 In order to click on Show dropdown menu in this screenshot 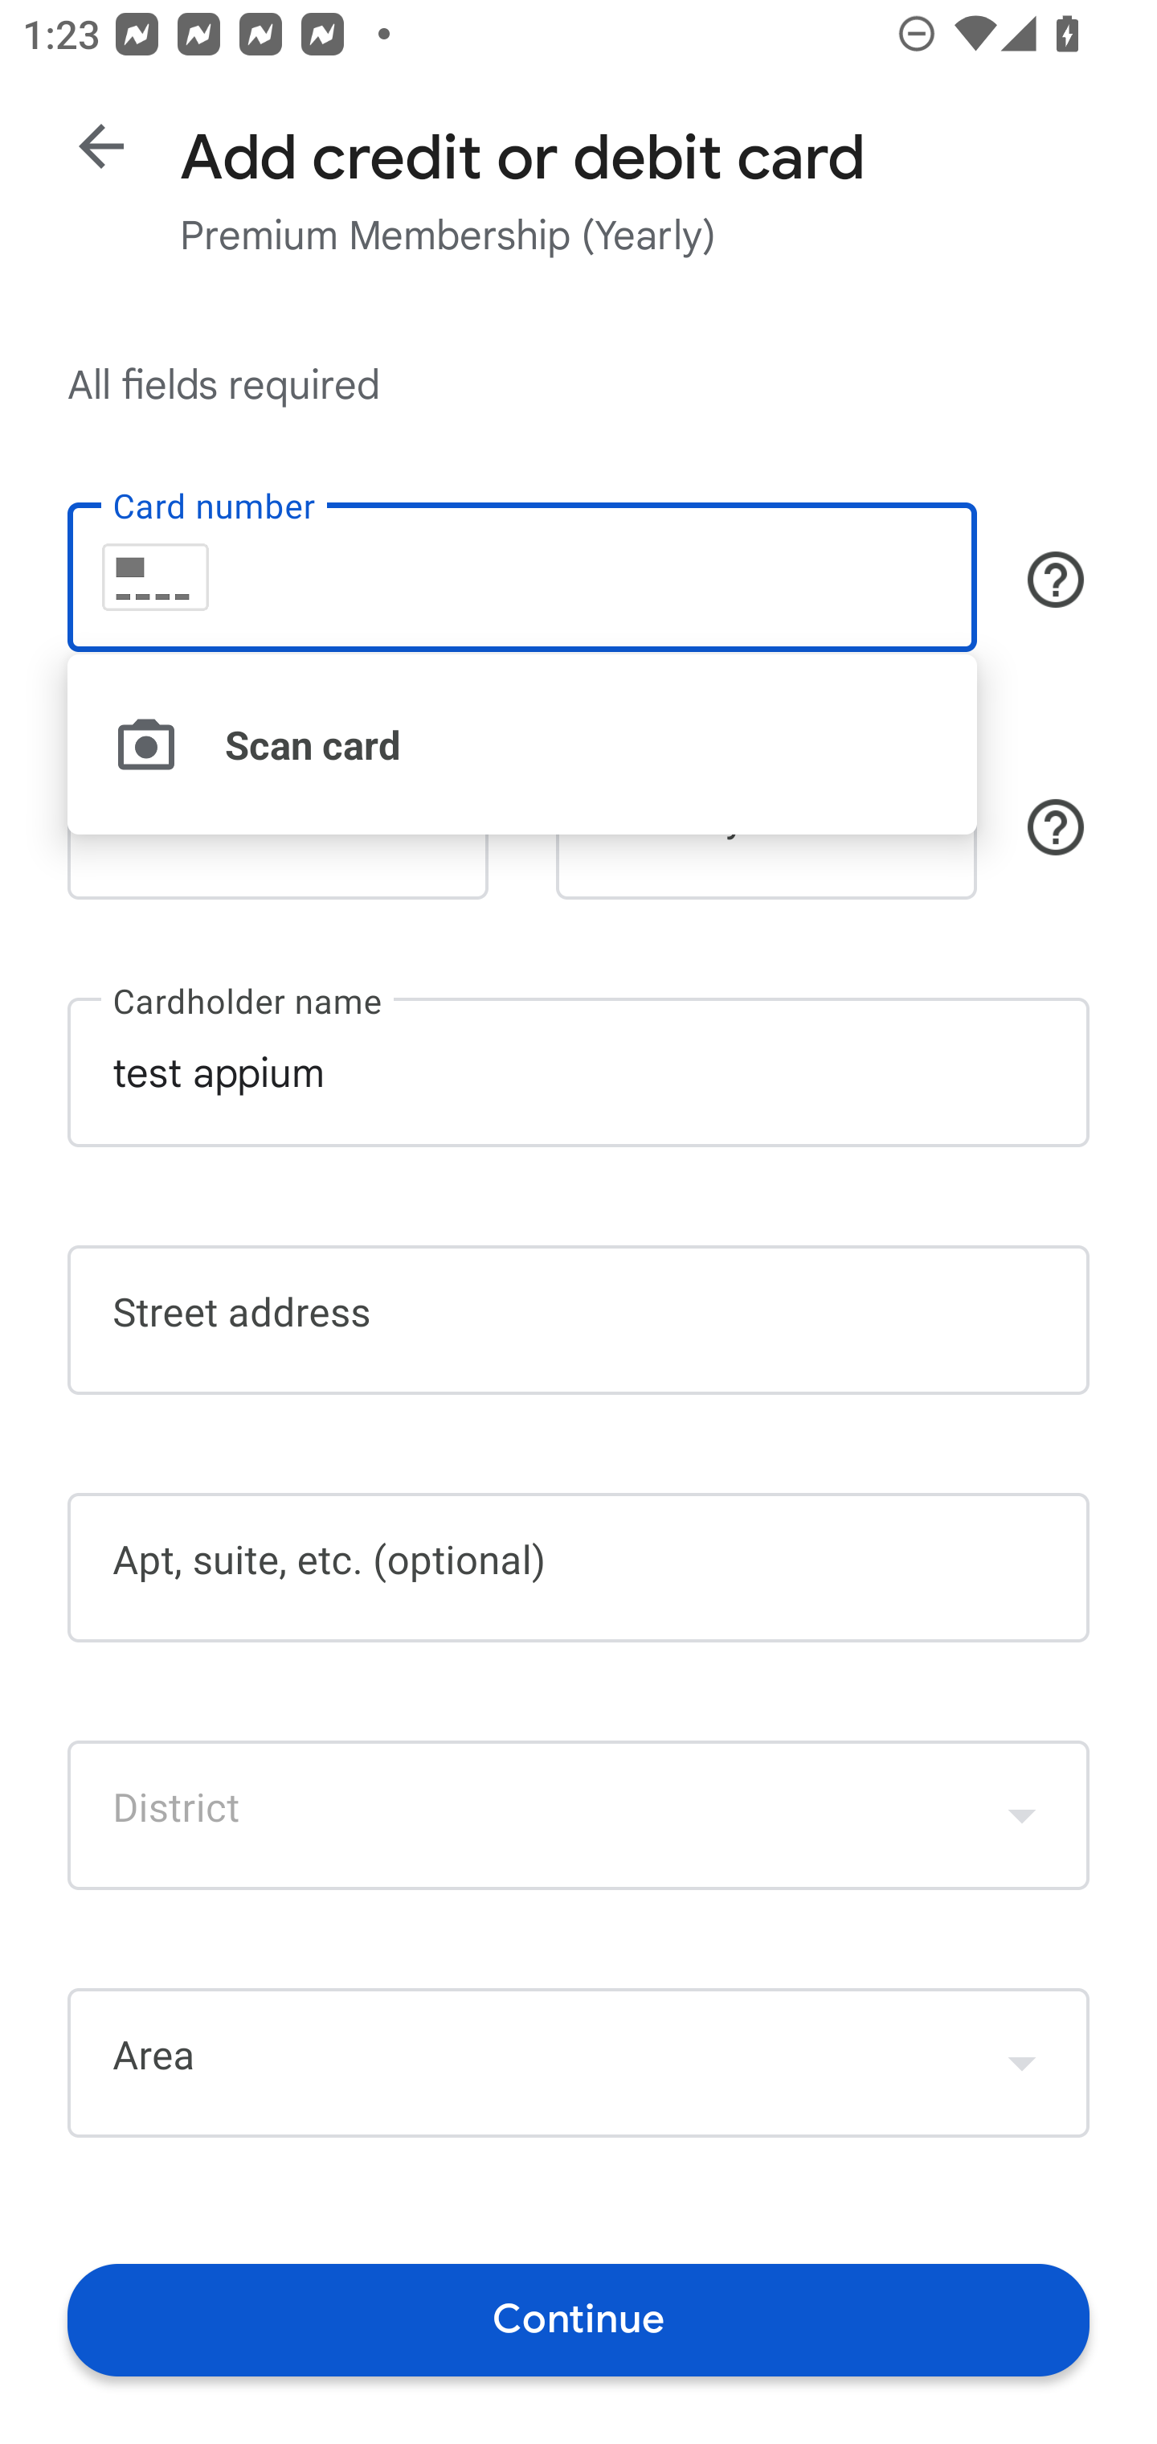, I will do `click(1022, 1814)`.